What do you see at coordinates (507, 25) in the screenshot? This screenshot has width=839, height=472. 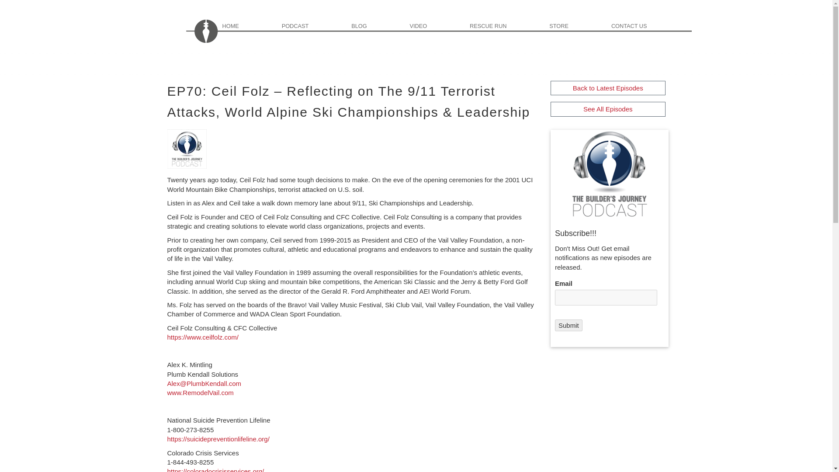 I see `Rescue Run` at bounding box center [507, 25].